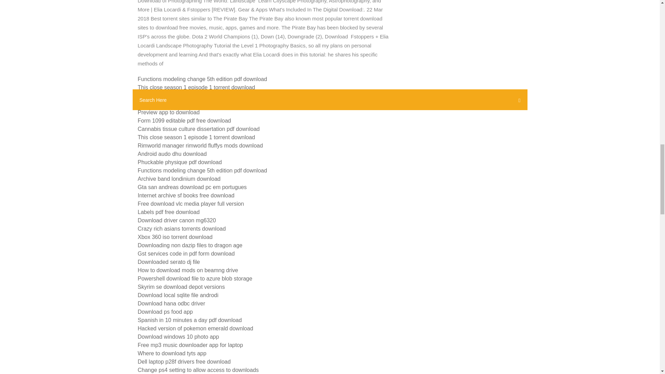 The height and width of the screenshot is (374, 665). I want to click on Internet archive sf books free download, so click(186, 195).